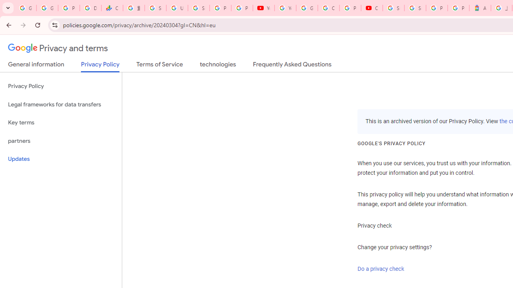 Image resolution: width=513 pixels, height=288 pixels. Describe the element at coordinates (61, 122) in the screenshot. I see `Key terms` at that location.